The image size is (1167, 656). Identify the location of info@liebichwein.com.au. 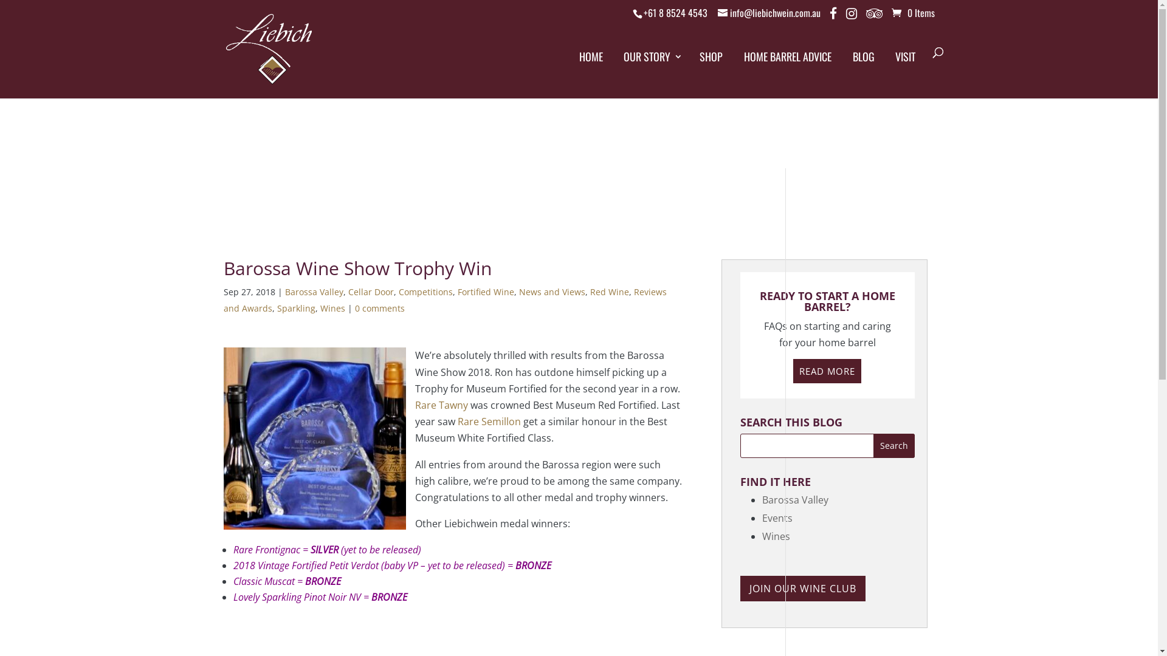
(768, 13).